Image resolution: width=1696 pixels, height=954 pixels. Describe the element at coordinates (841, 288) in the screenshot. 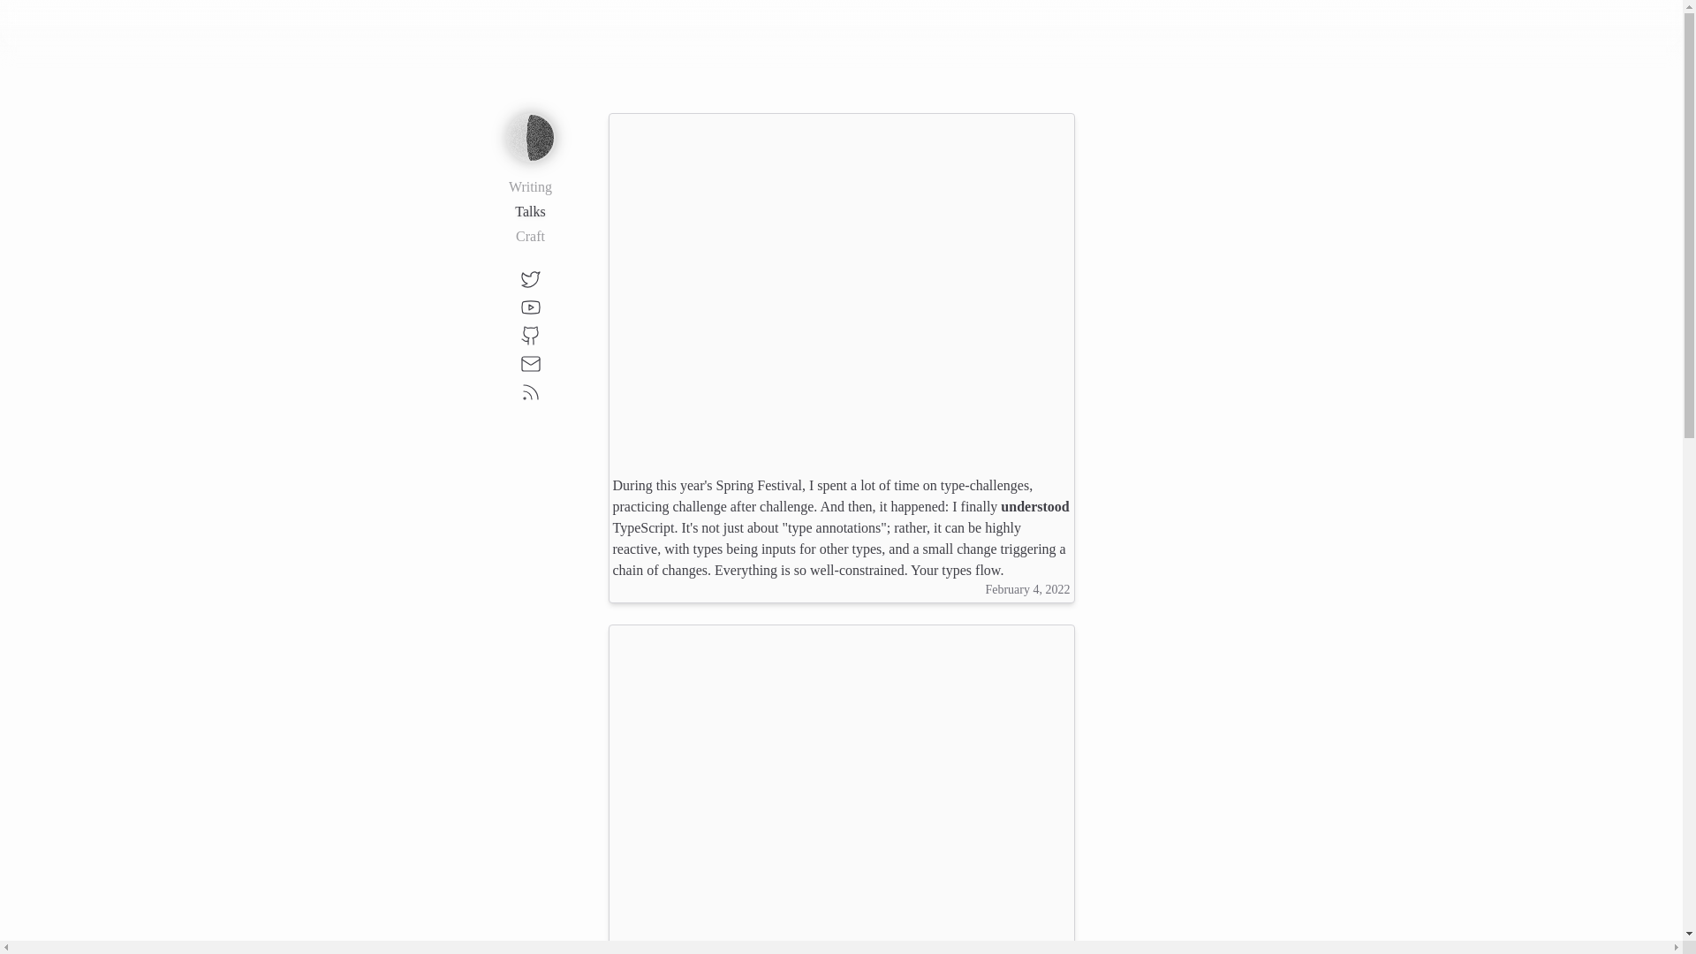

I see `Advanced TypeScript` at that location.